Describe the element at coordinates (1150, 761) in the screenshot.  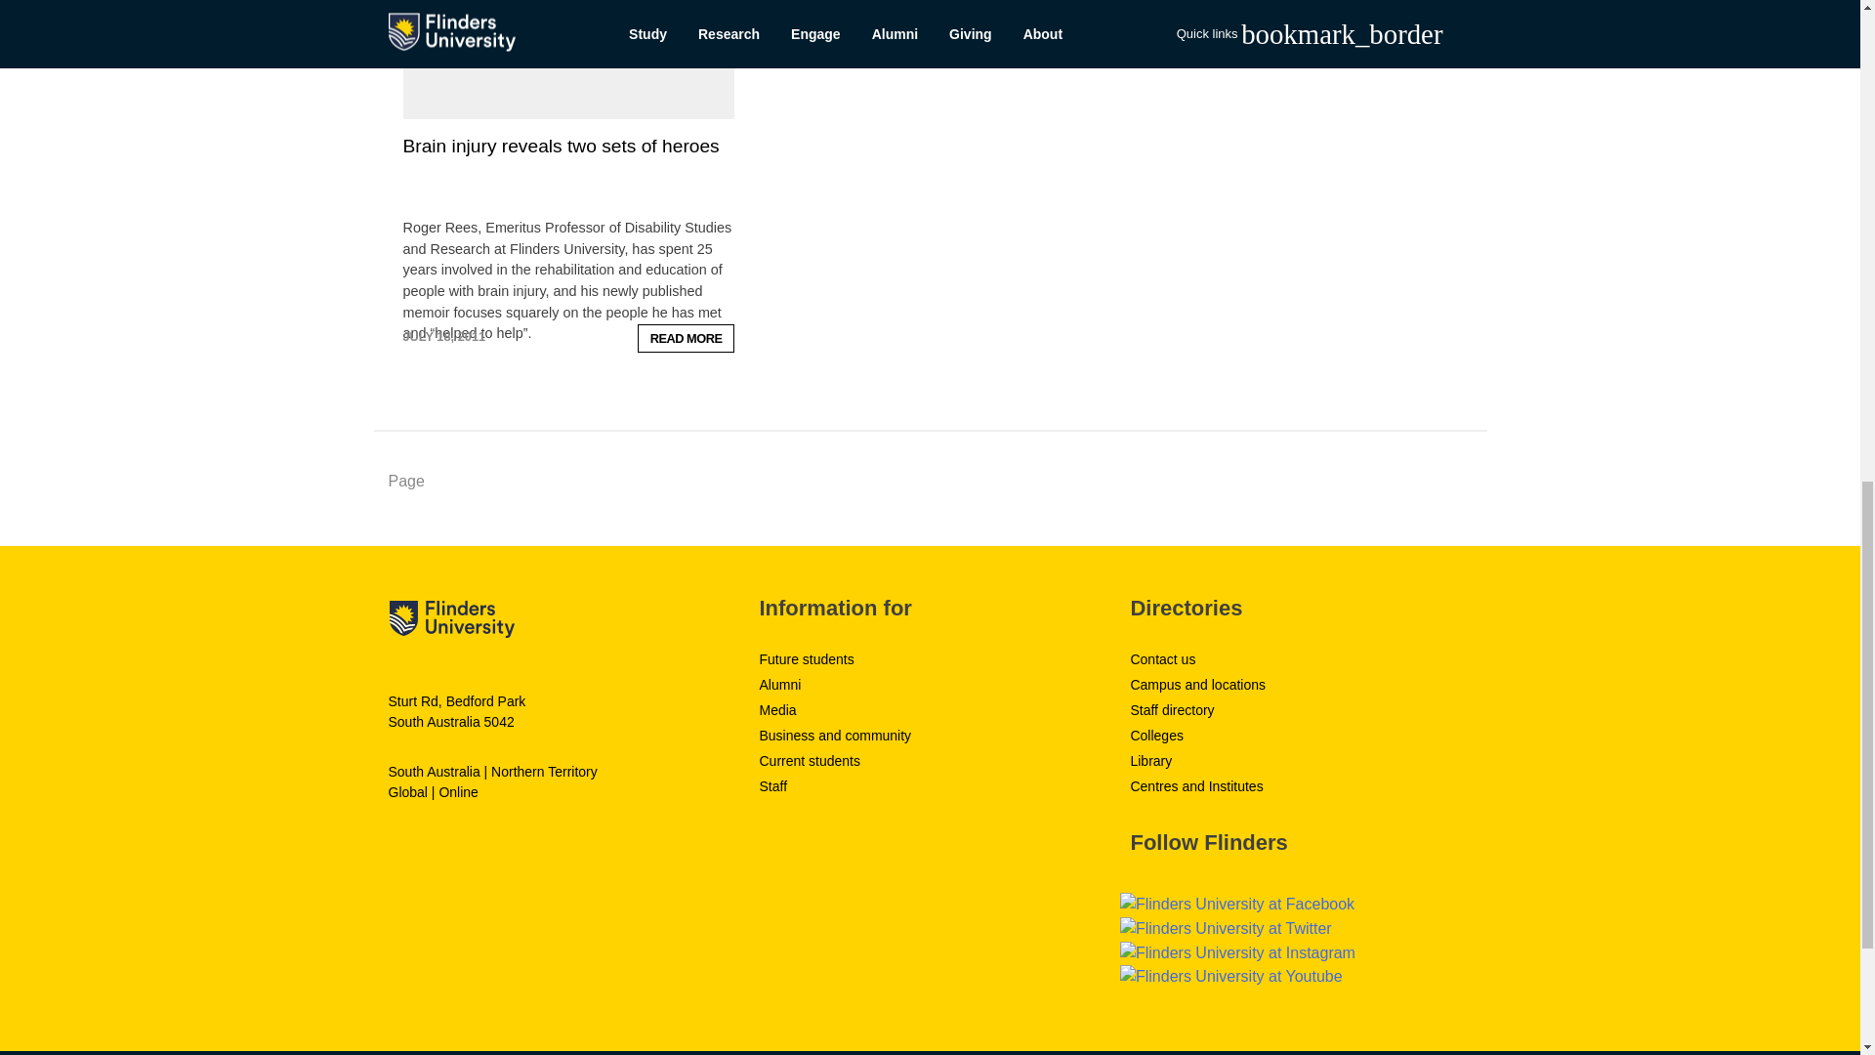
I see `Library` at that location.